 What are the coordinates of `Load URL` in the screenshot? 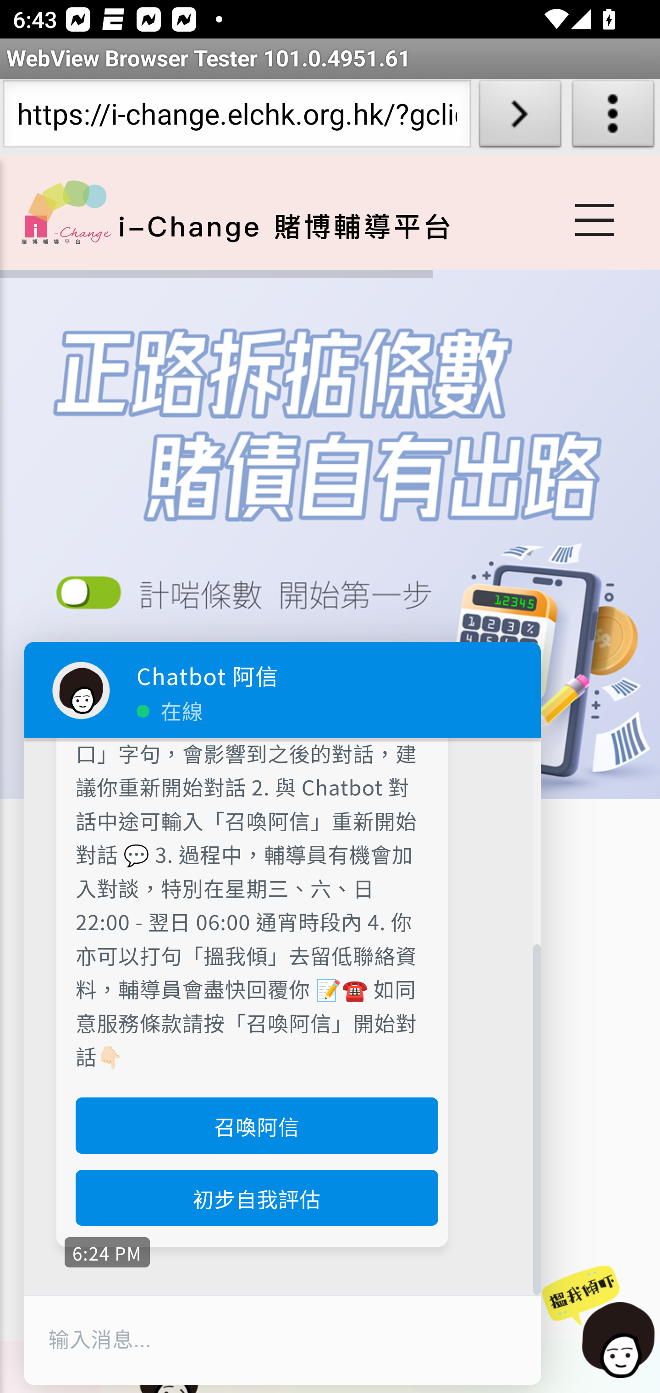 It's located at (520, 117).